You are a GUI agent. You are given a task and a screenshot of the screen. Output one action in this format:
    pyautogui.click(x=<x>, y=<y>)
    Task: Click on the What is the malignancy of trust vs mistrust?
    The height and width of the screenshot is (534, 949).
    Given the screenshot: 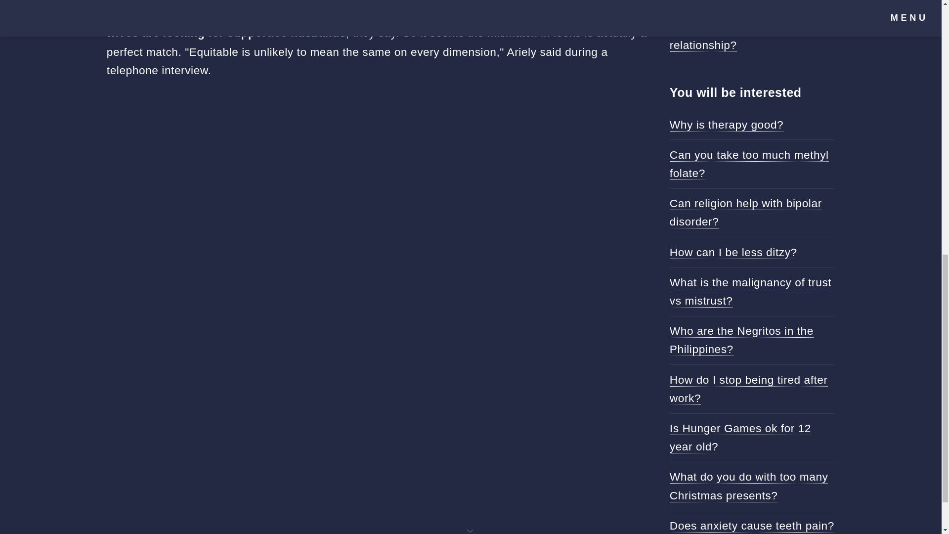 What is the action you would take?
    pyautogui.click(x=750, y=292)
    